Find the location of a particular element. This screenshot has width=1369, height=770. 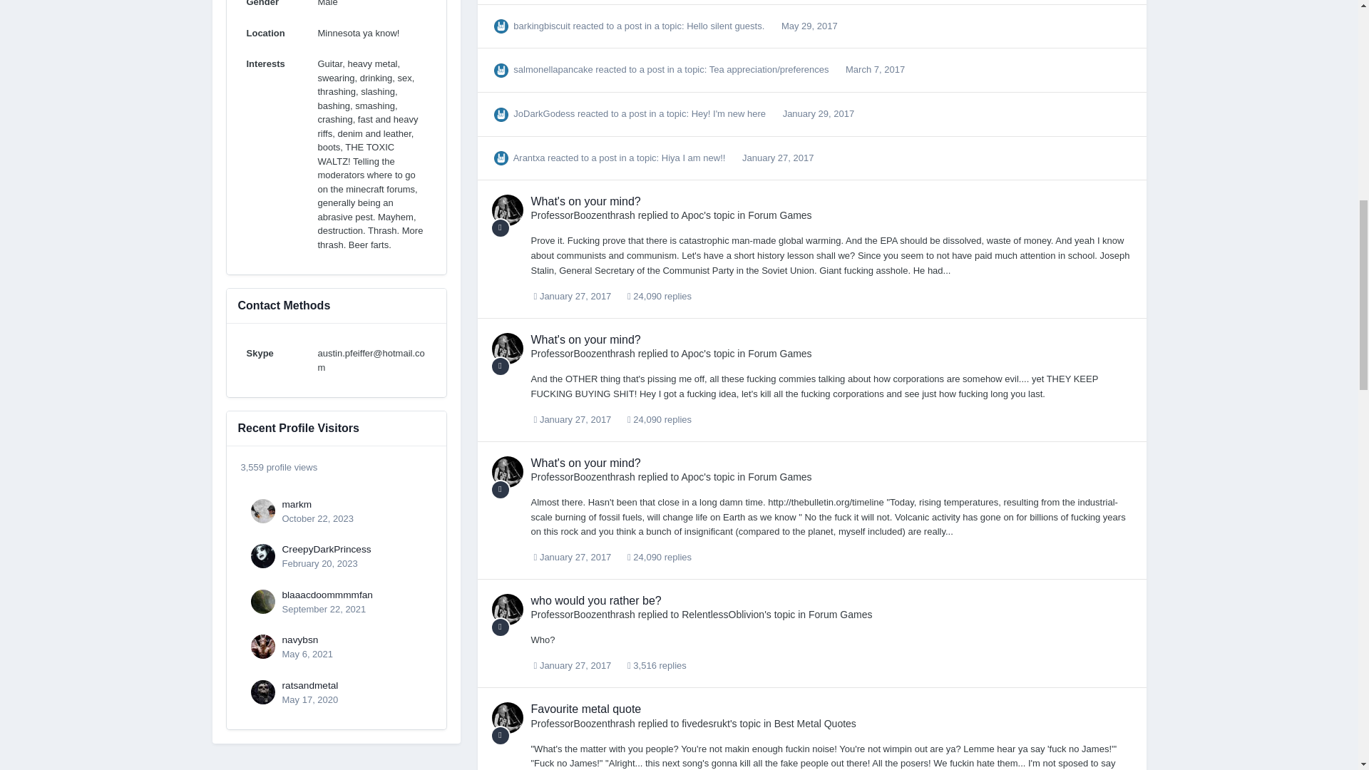

Go to blaaacdoommmmfan's profile is located at coordinates (262, 602).